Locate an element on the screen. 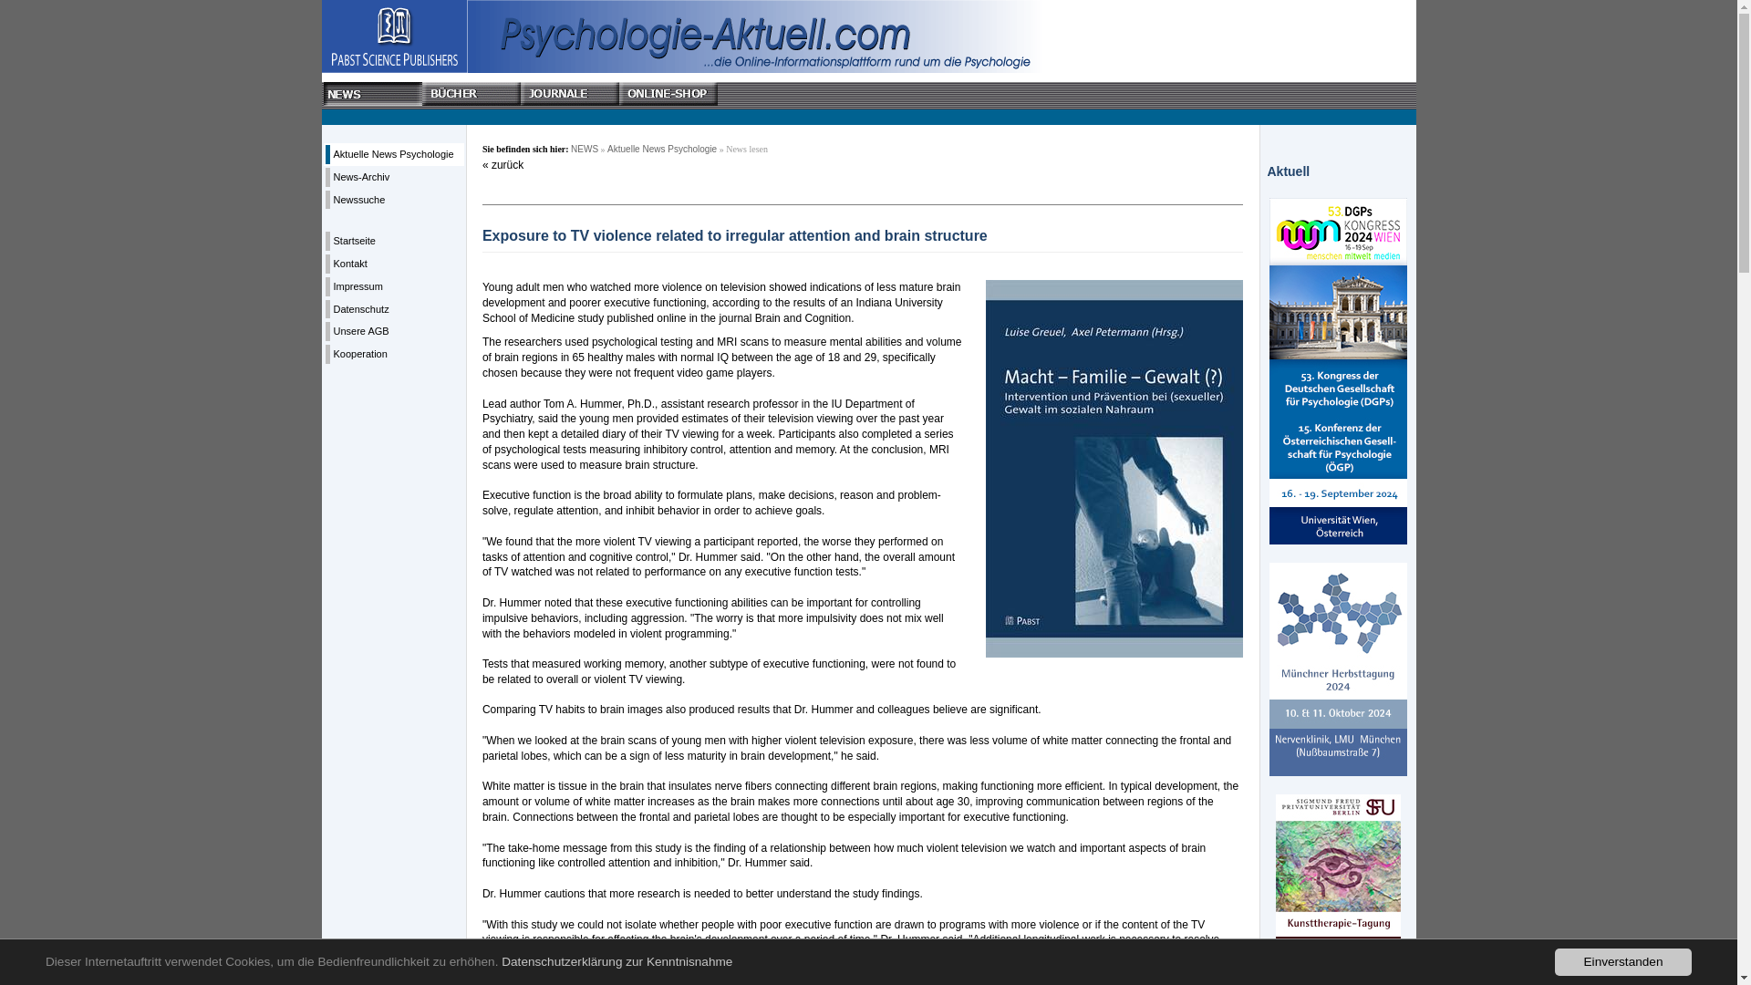 This screenshot has height=985, width=1751. News-Archiv is located at coordinates (362, 176).